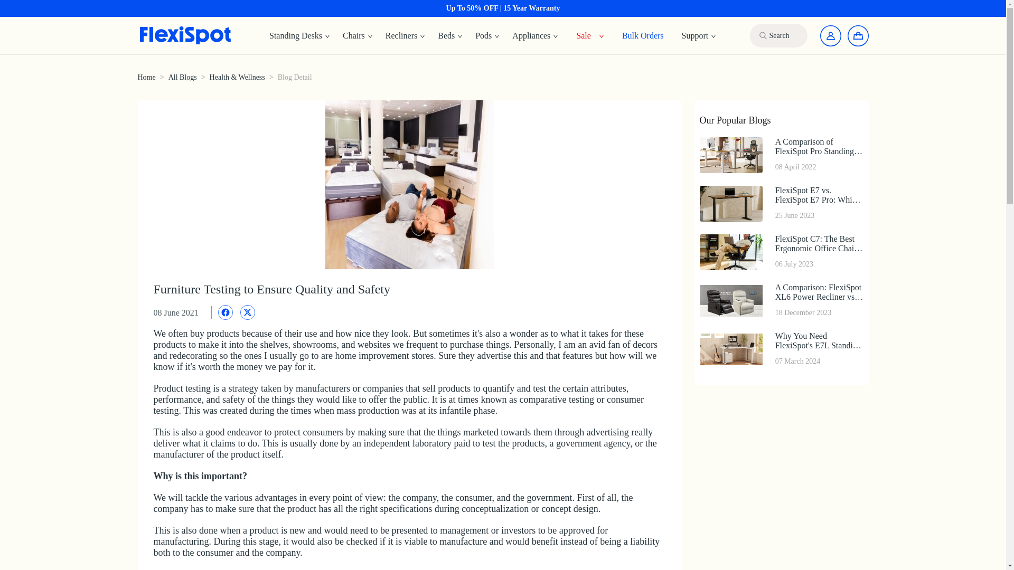 The image size is (1014, 570). Describe the element at coordinates (405, 36) in the screenshot. I see `Home` at that location.